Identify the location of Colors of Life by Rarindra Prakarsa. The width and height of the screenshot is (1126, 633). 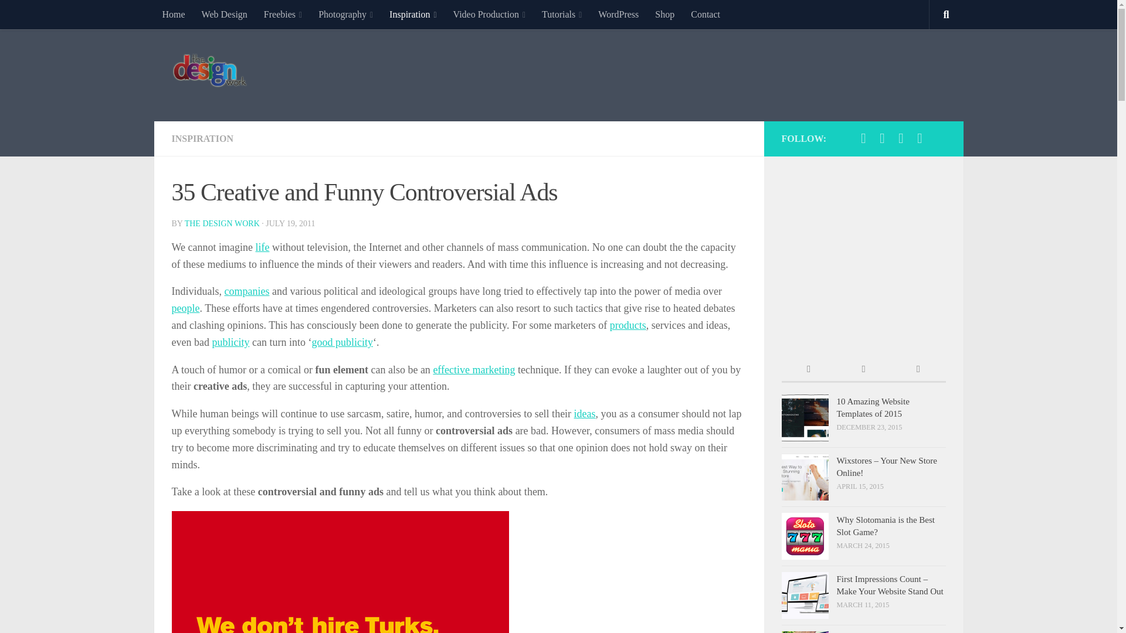
(263, 247).